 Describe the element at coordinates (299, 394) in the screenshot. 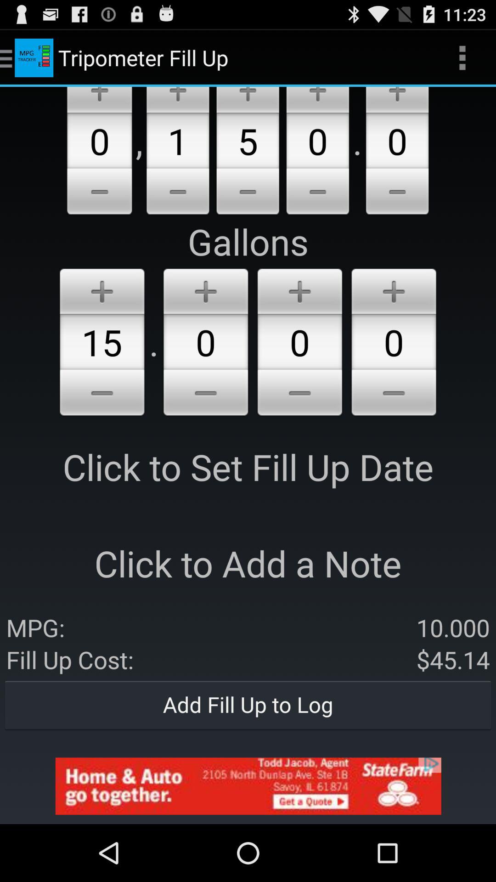

I see `minus option` at that location.